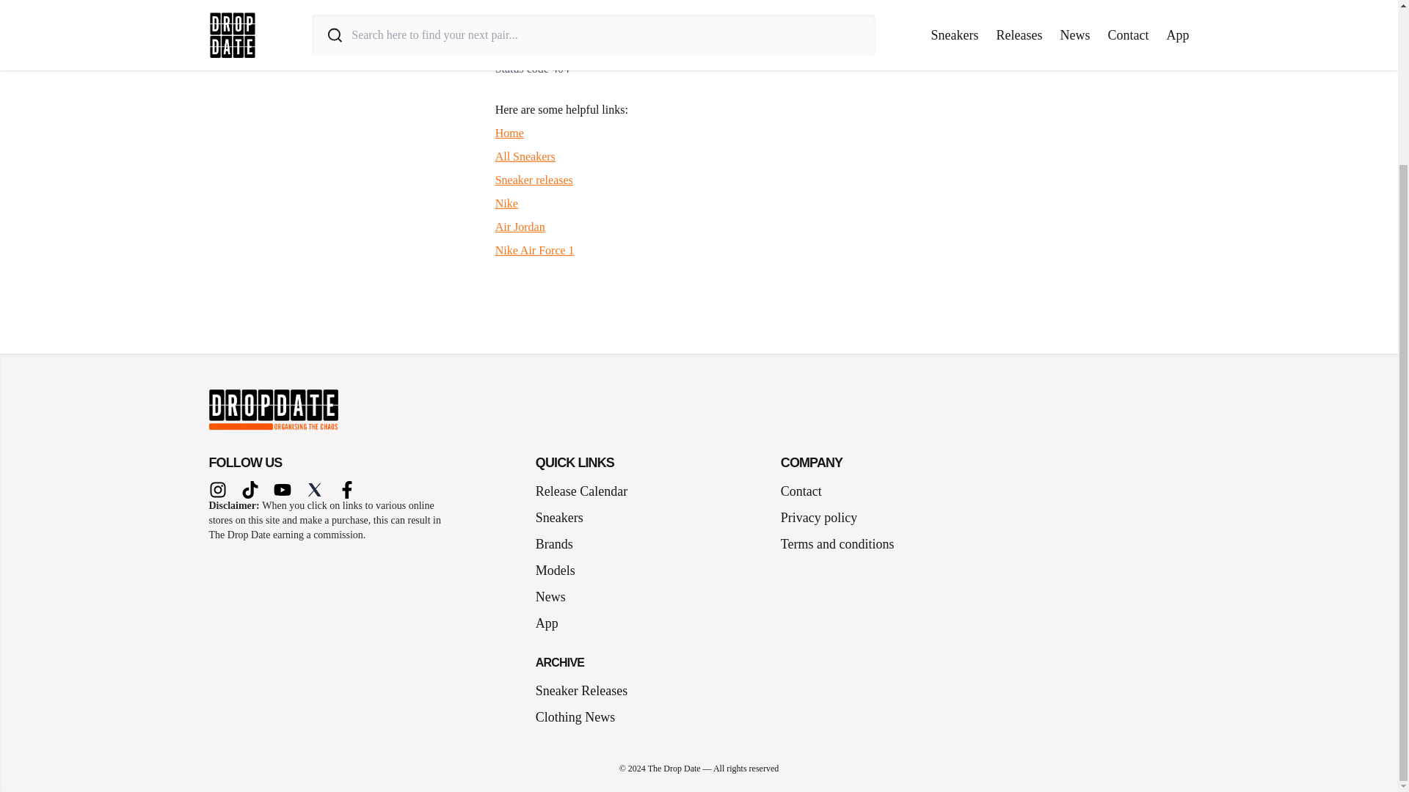 The image size is (1409, 792). Describe the element at coordinates (556, 597) in the screenshot. I see `News` at that location.